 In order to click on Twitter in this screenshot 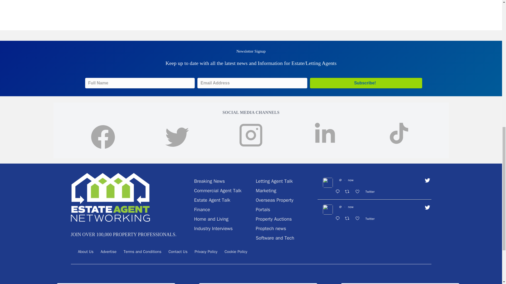, I will do `click(371, 191)`.